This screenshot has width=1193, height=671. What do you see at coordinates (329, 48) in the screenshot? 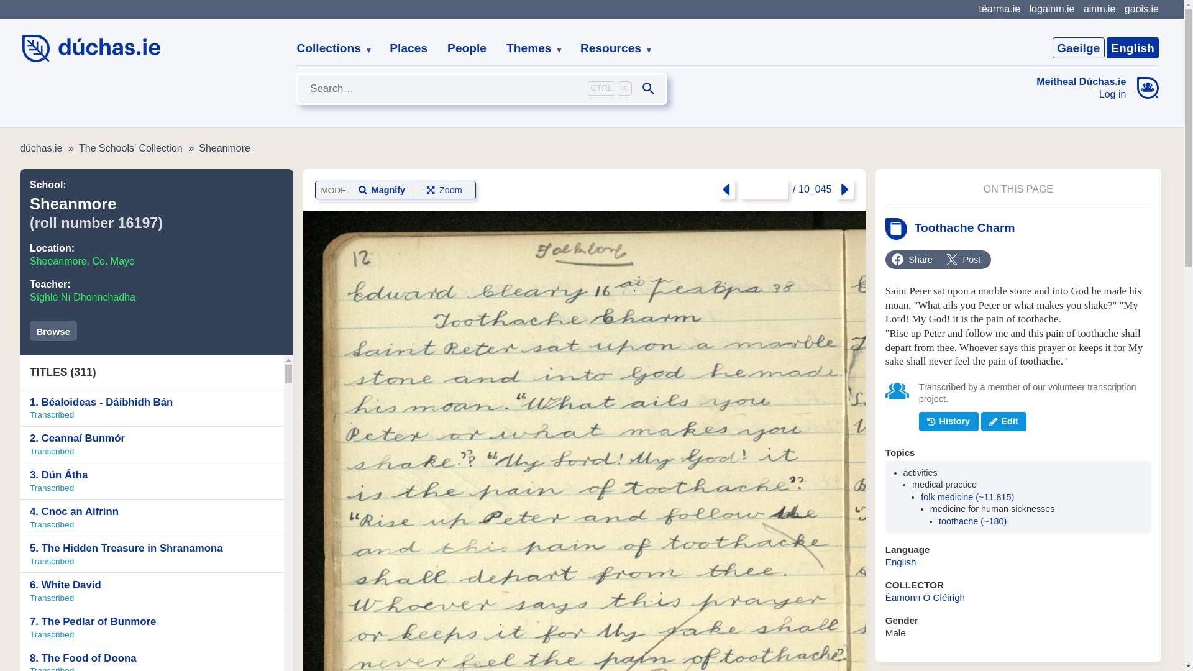
I see `Collections` at bounding box center [329, 48].